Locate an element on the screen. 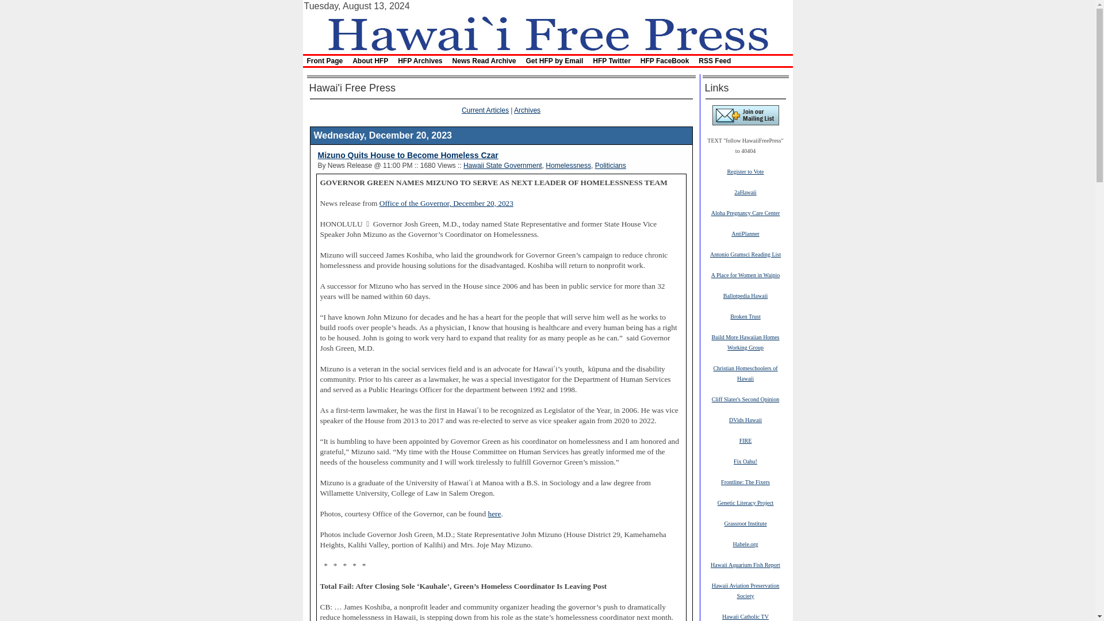  Office of the Governor, December 20, 2023 is located at coordinates (446, 202).